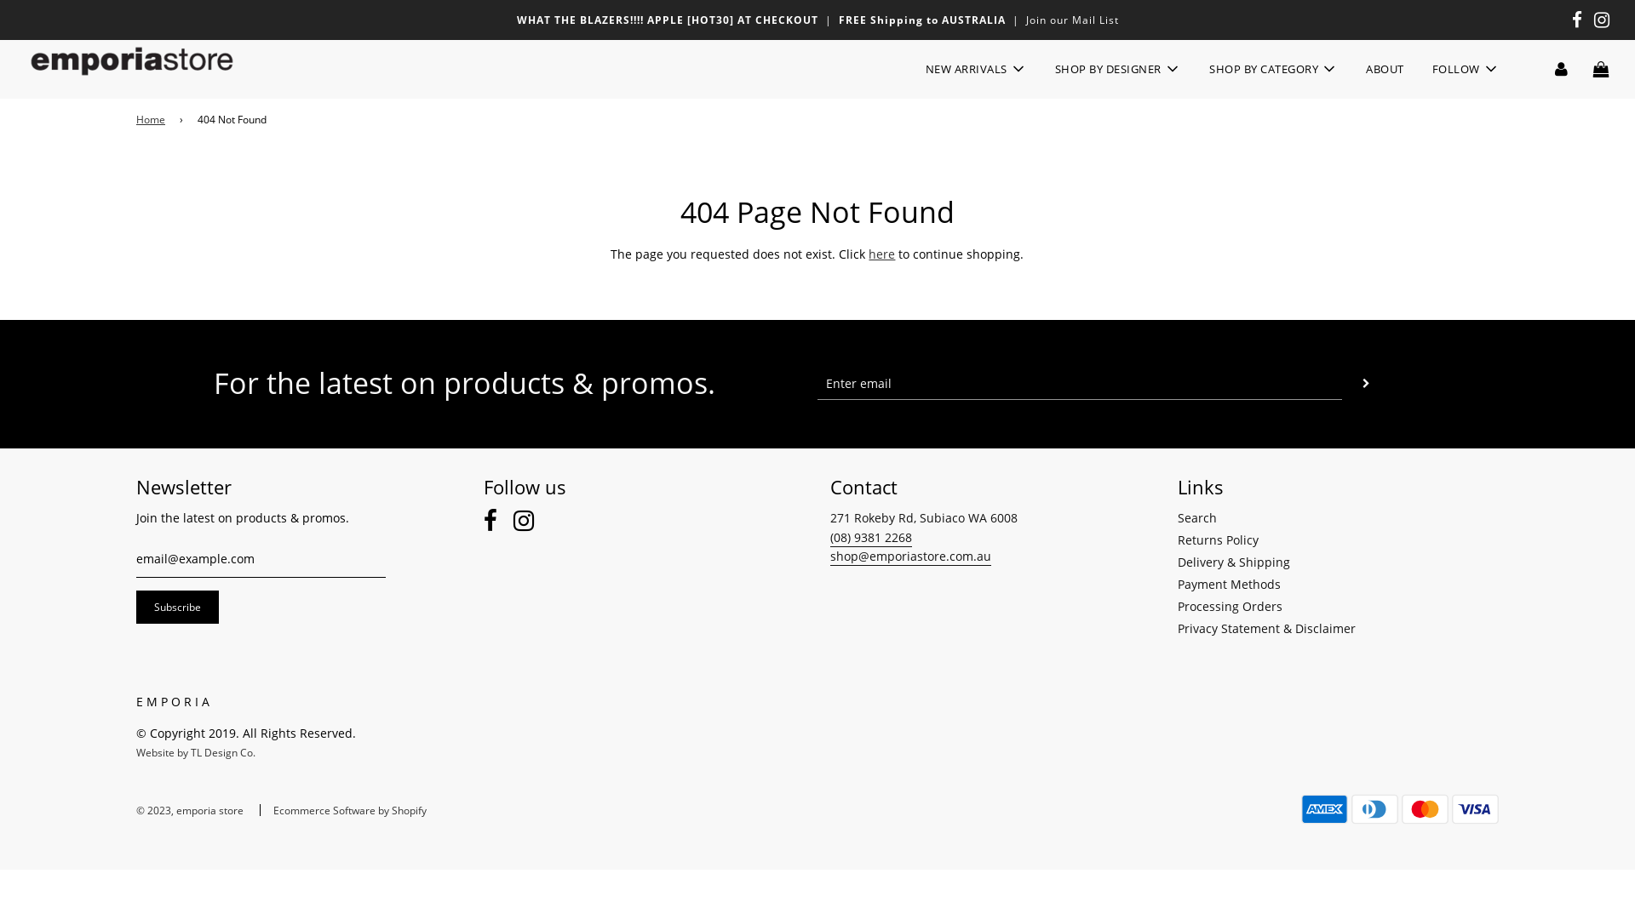 The image size is (1635, 919). What do you see at coordinates (911, 557) in the screenshot?
I see `shop@emporiastore.com.au` at bounding box center [911, 557].